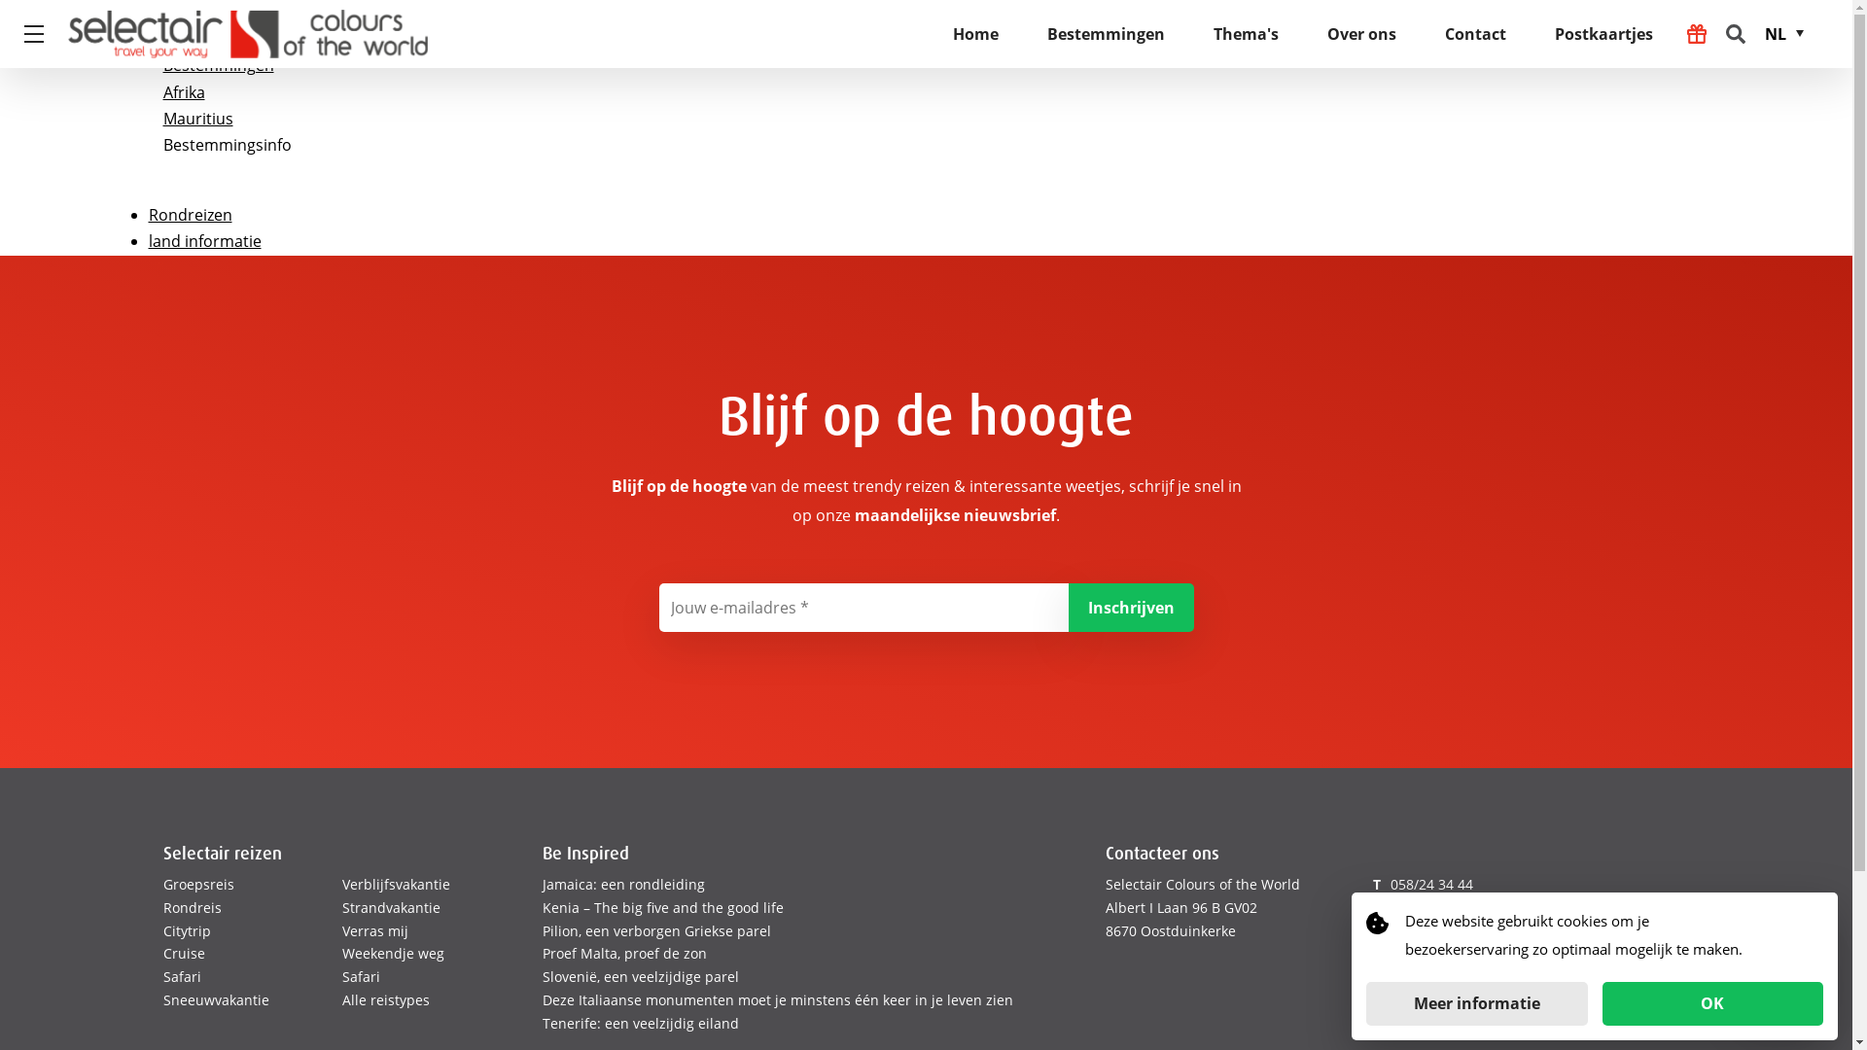  I want to click on Verras mij, so click(375, 931).